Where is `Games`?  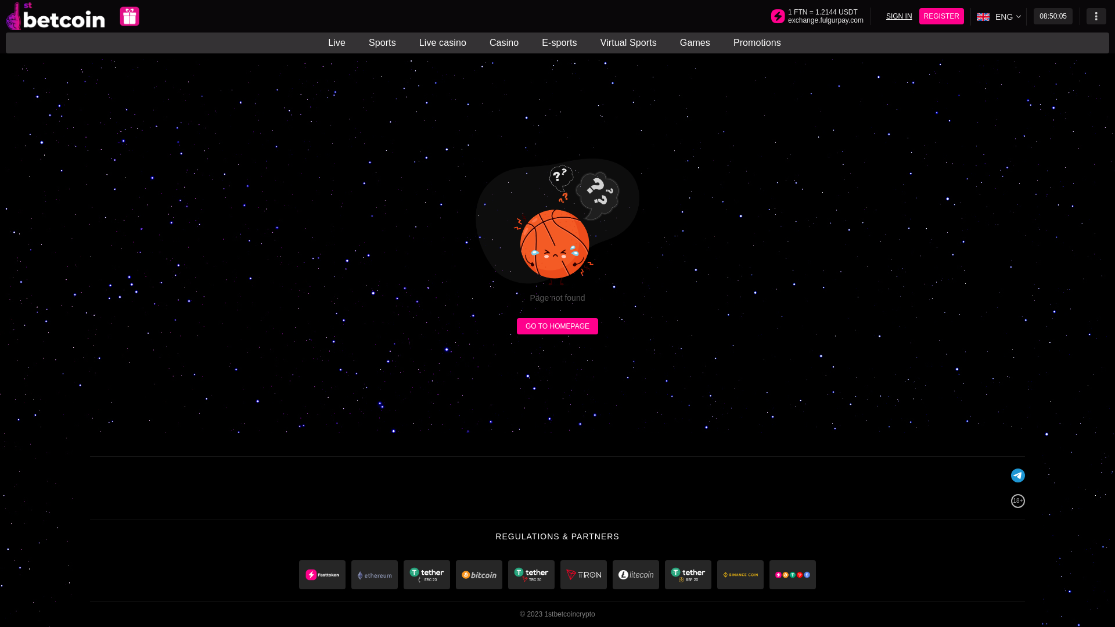
Games is located at coordinates (695, 43).